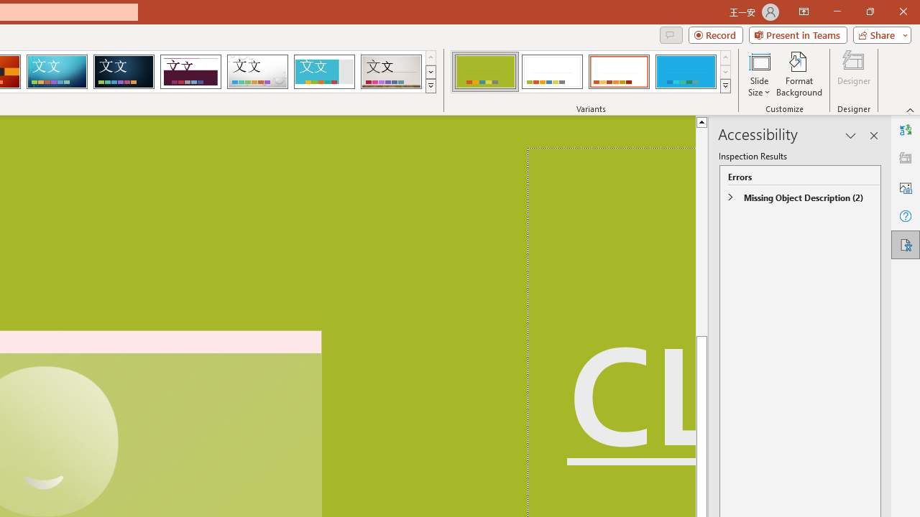  Describe the element at coordinates (257, 72) in the screenshot. I see `Droplet` at that location.